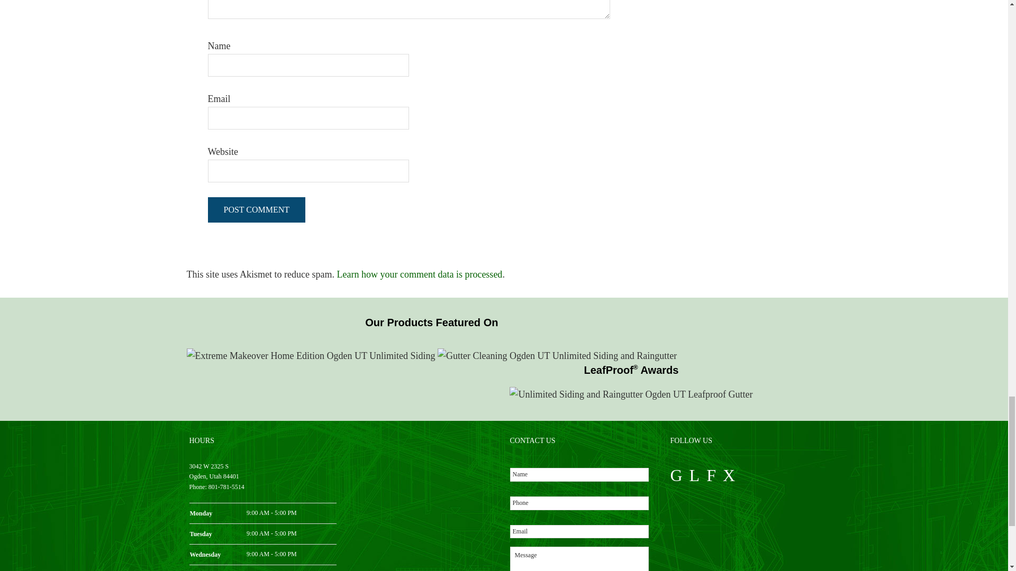  What do you see at coordinates (419, 274) in the screenshot?
I see `Learn how your comment data is processed` at bounding box center [419, 274].